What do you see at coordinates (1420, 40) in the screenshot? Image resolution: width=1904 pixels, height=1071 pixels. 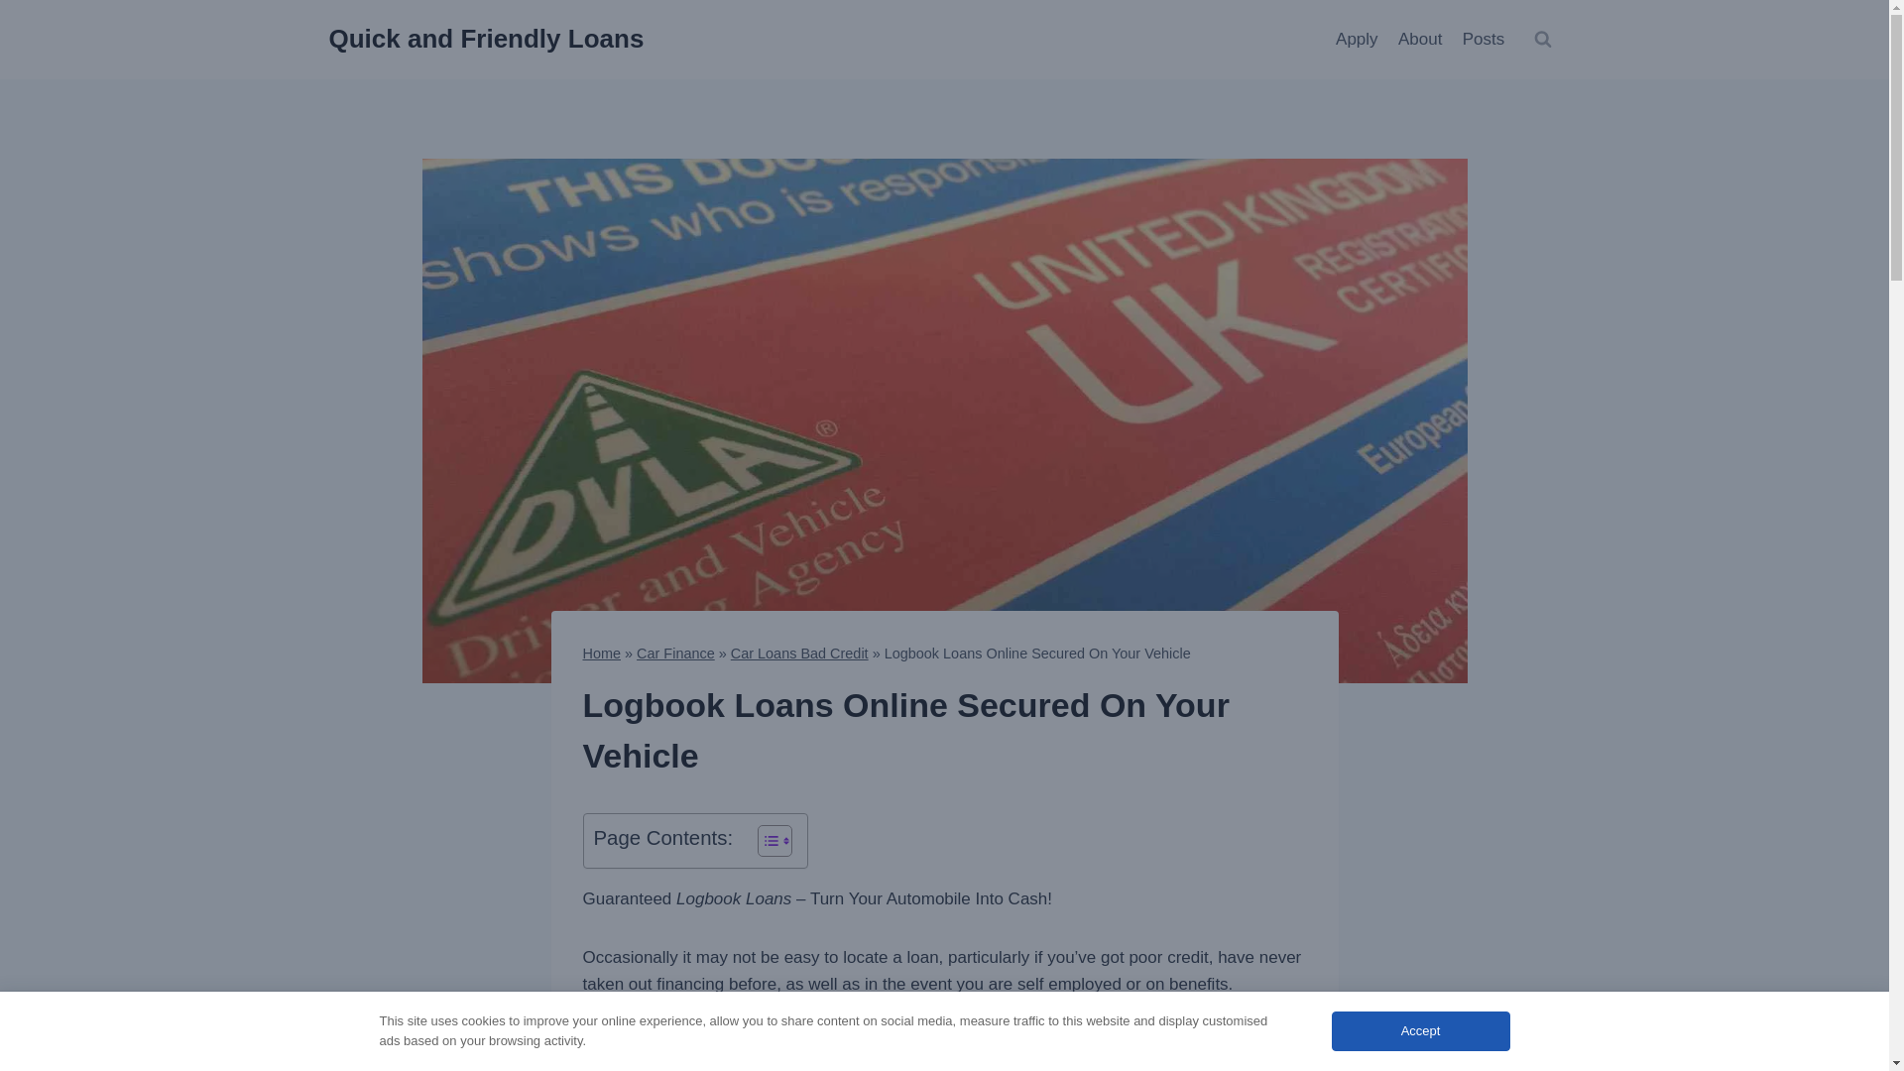 I see `About` at bounding box center [1420, 40].